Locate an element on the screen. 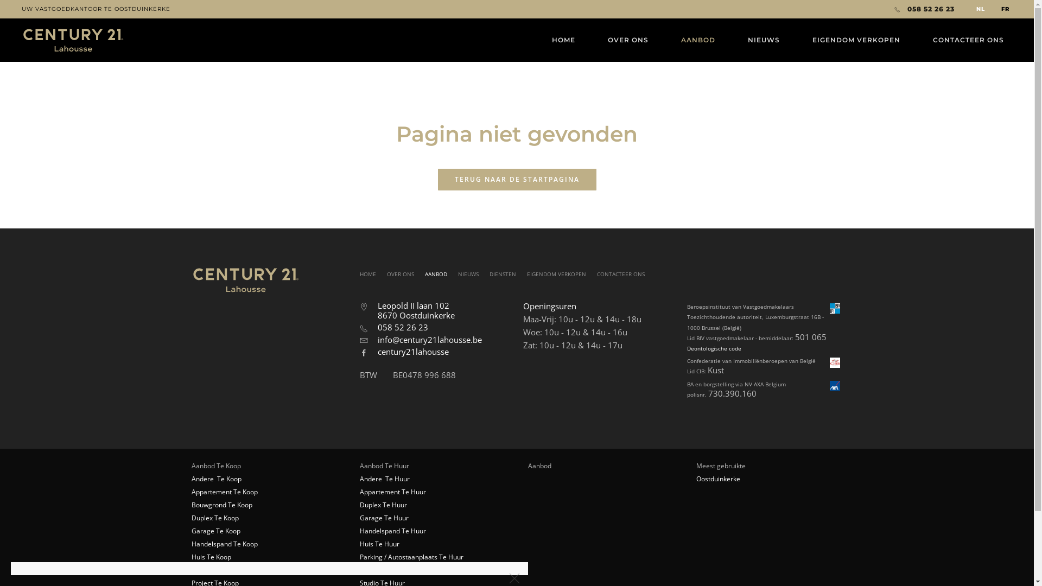  CONTACTEER ONS is located at coordinates (621, 274).